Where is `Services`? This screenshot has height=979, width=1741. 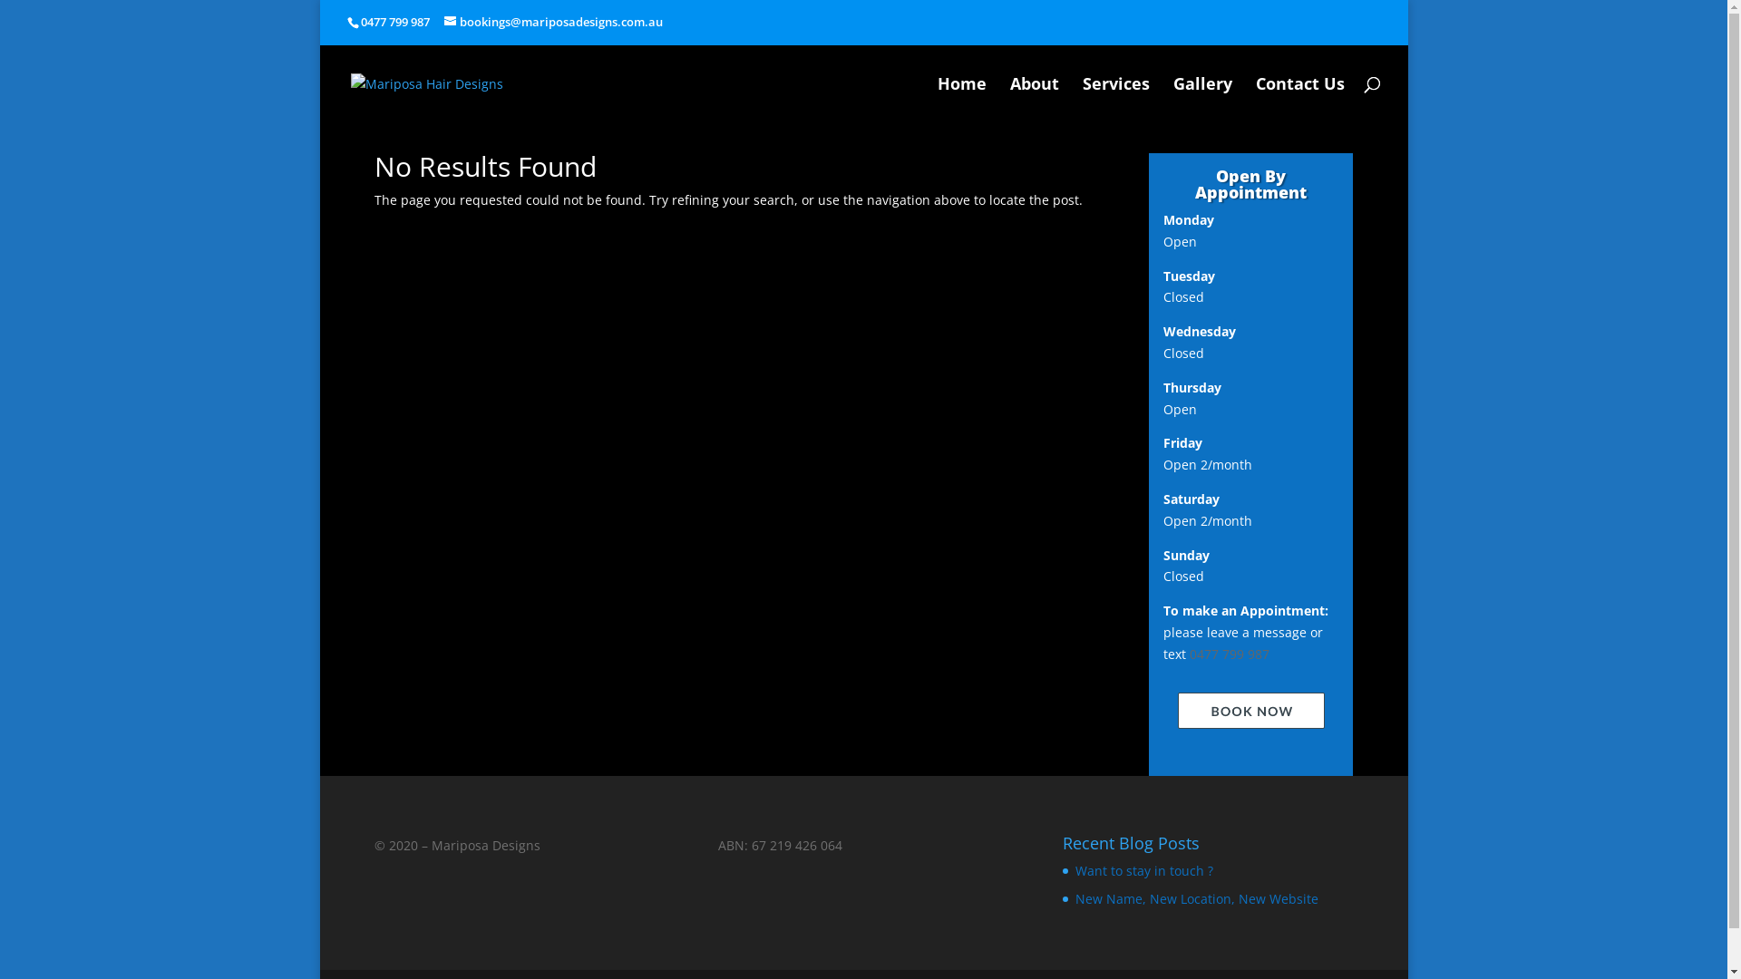 Services is located at coordinates (1116, 109).